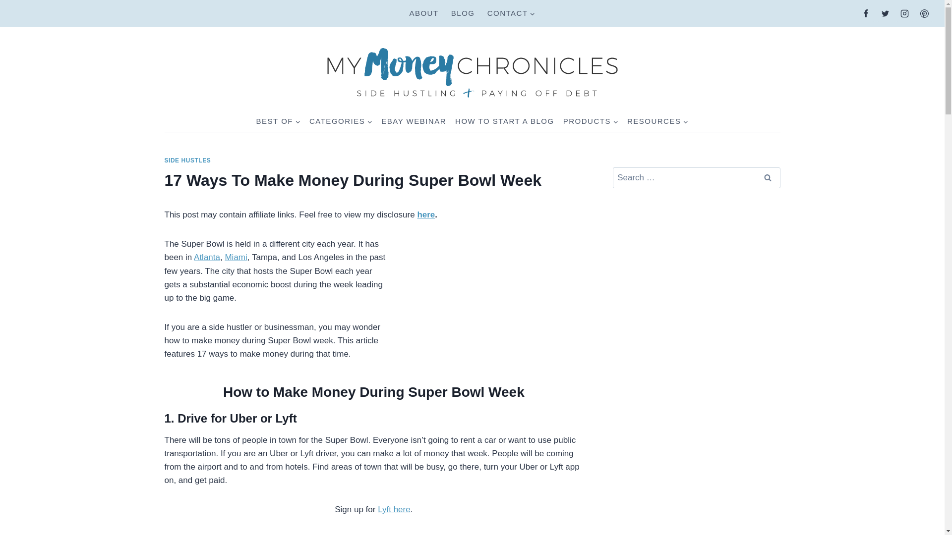  I want to click on Search, so click(768, 178).